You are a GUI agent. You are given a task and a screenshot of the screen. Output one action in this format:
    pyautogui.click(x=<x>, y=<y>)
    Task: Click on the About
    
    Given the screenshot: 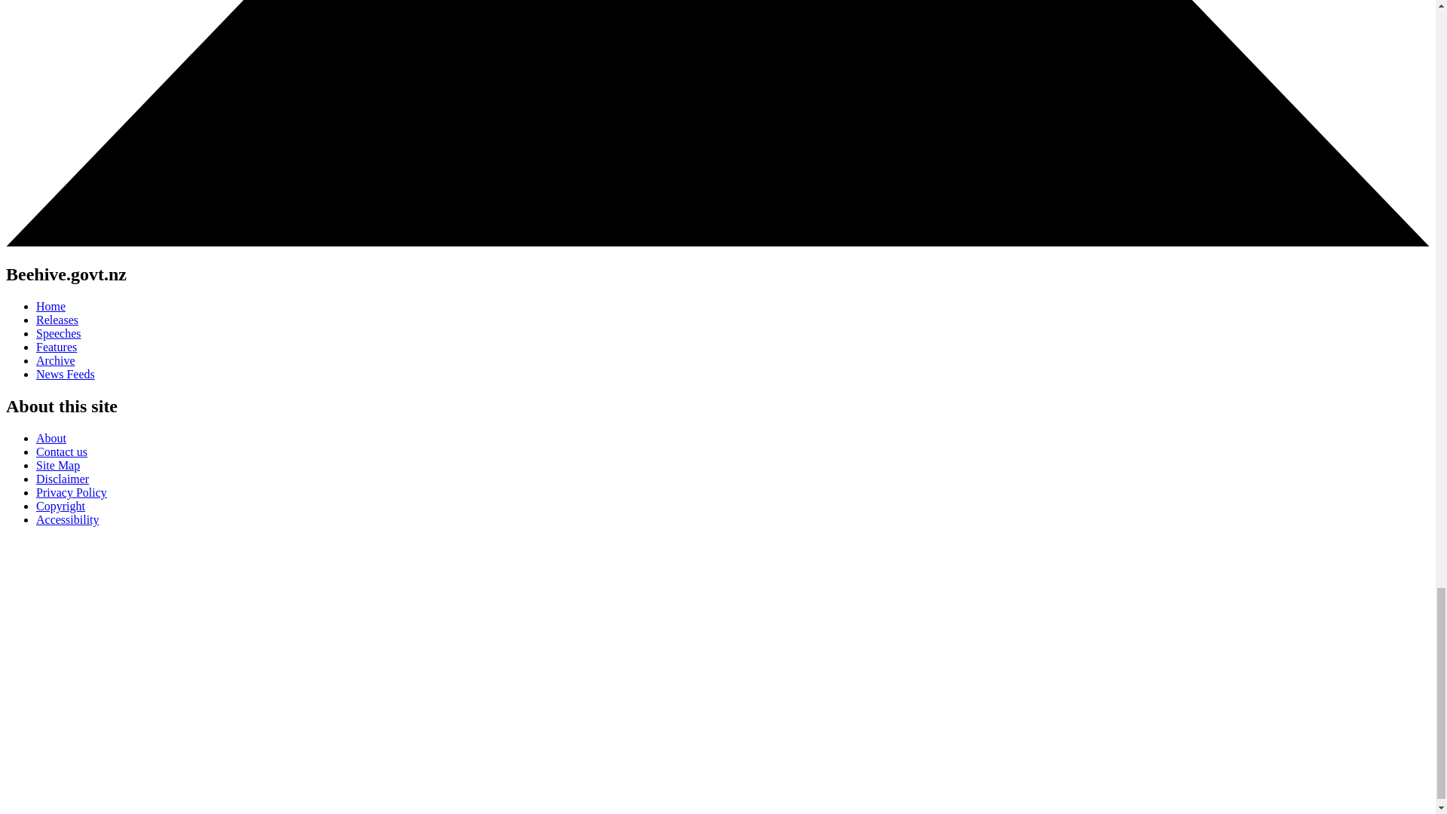 What is the action you would take?
    pyautogui.click(x=51, y=438)
    